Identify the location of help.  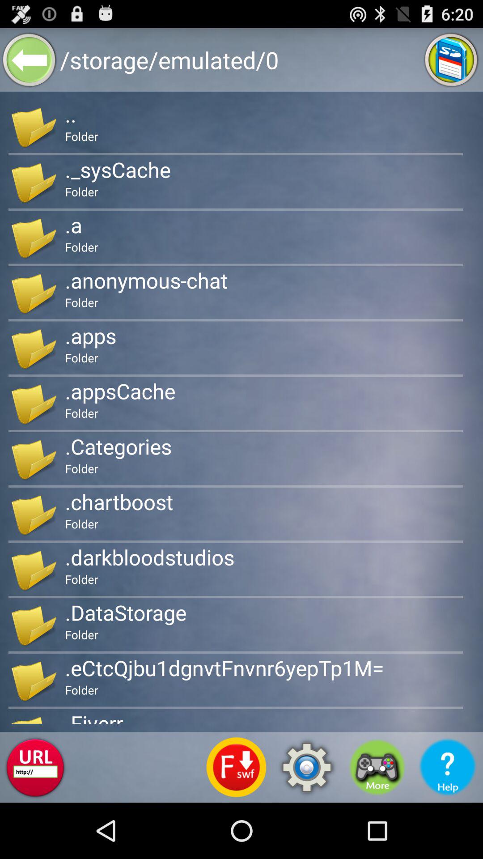
(448, 767).